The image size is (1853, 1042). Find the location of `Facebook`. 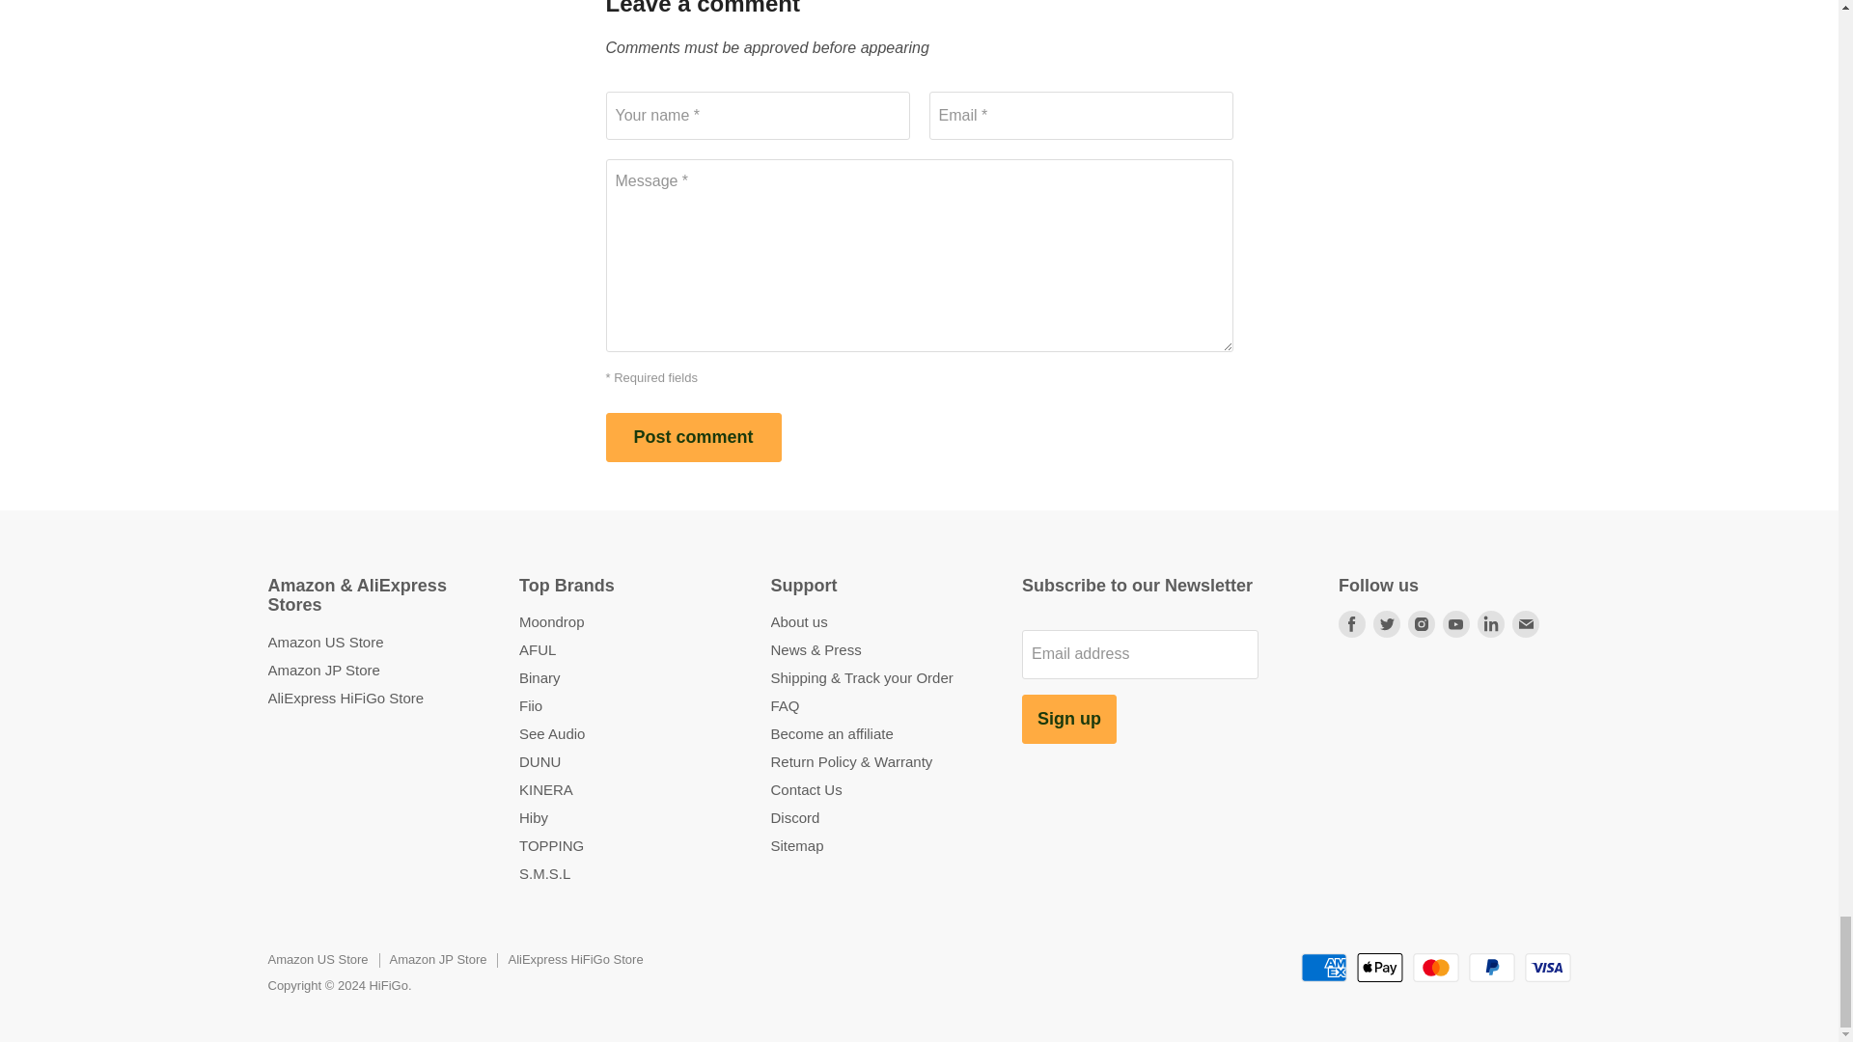

Facebook is located at coordinates (1351, 623).